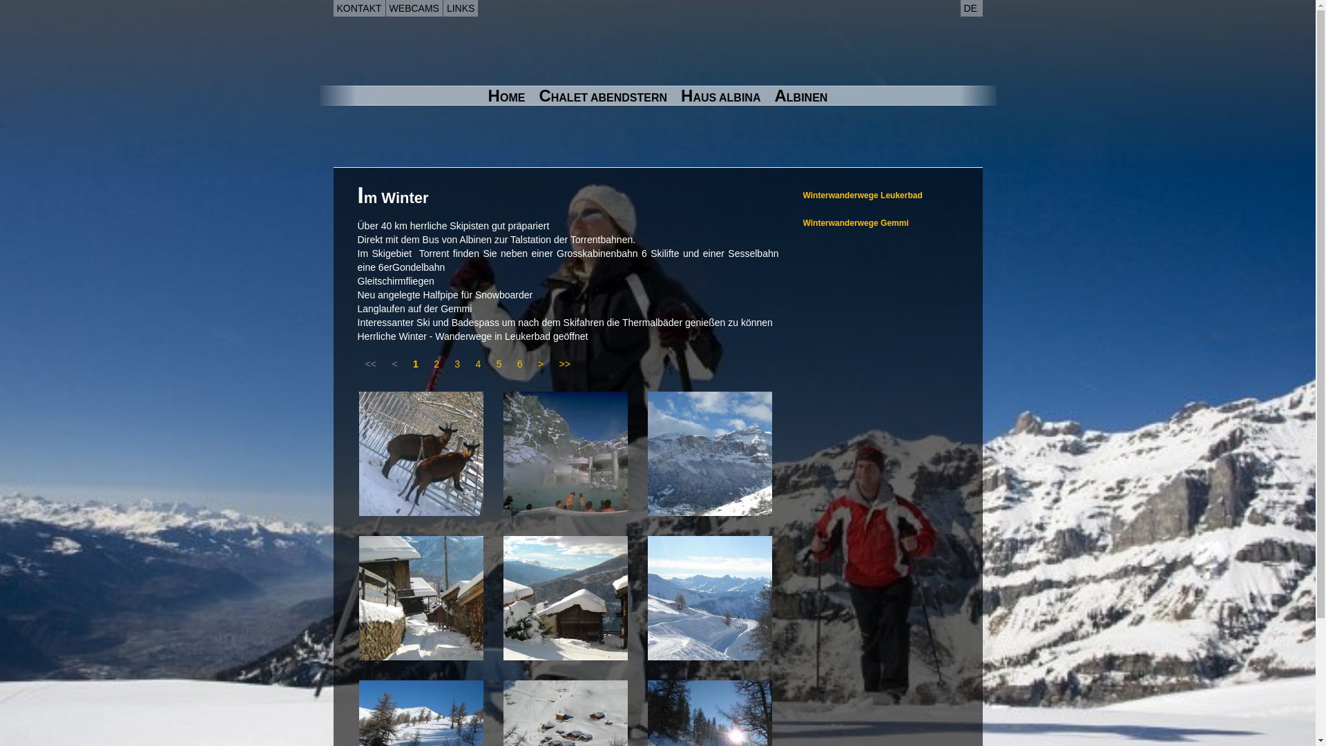 This screenshot has width=1326, height=746. I want to click on HOME, so click(507, 97).